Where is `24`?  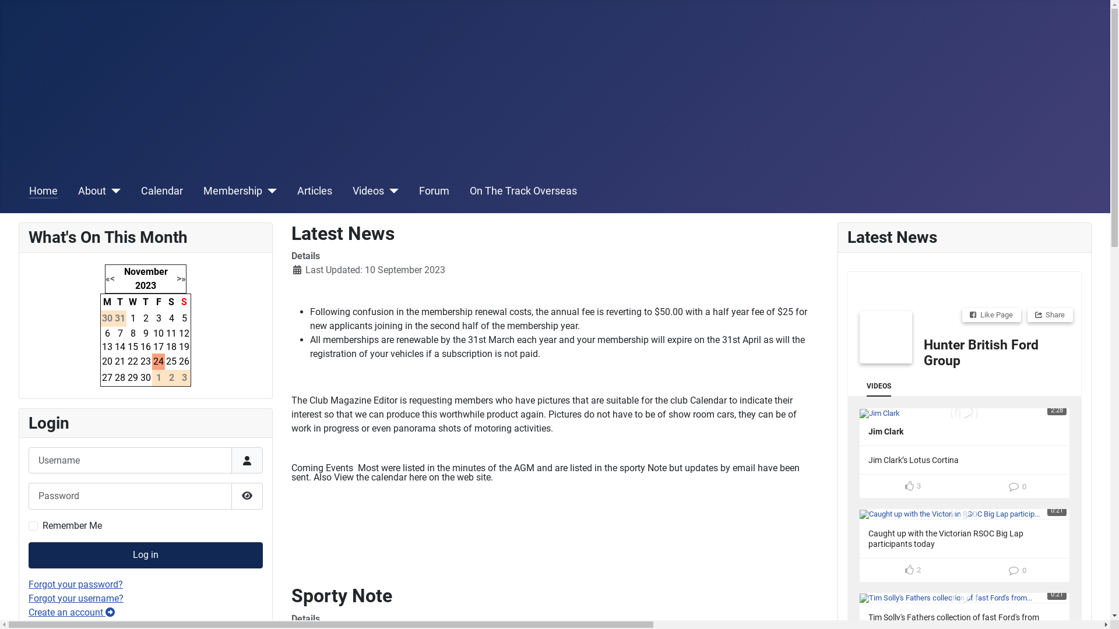 24 is located at coordinates (159, 361).